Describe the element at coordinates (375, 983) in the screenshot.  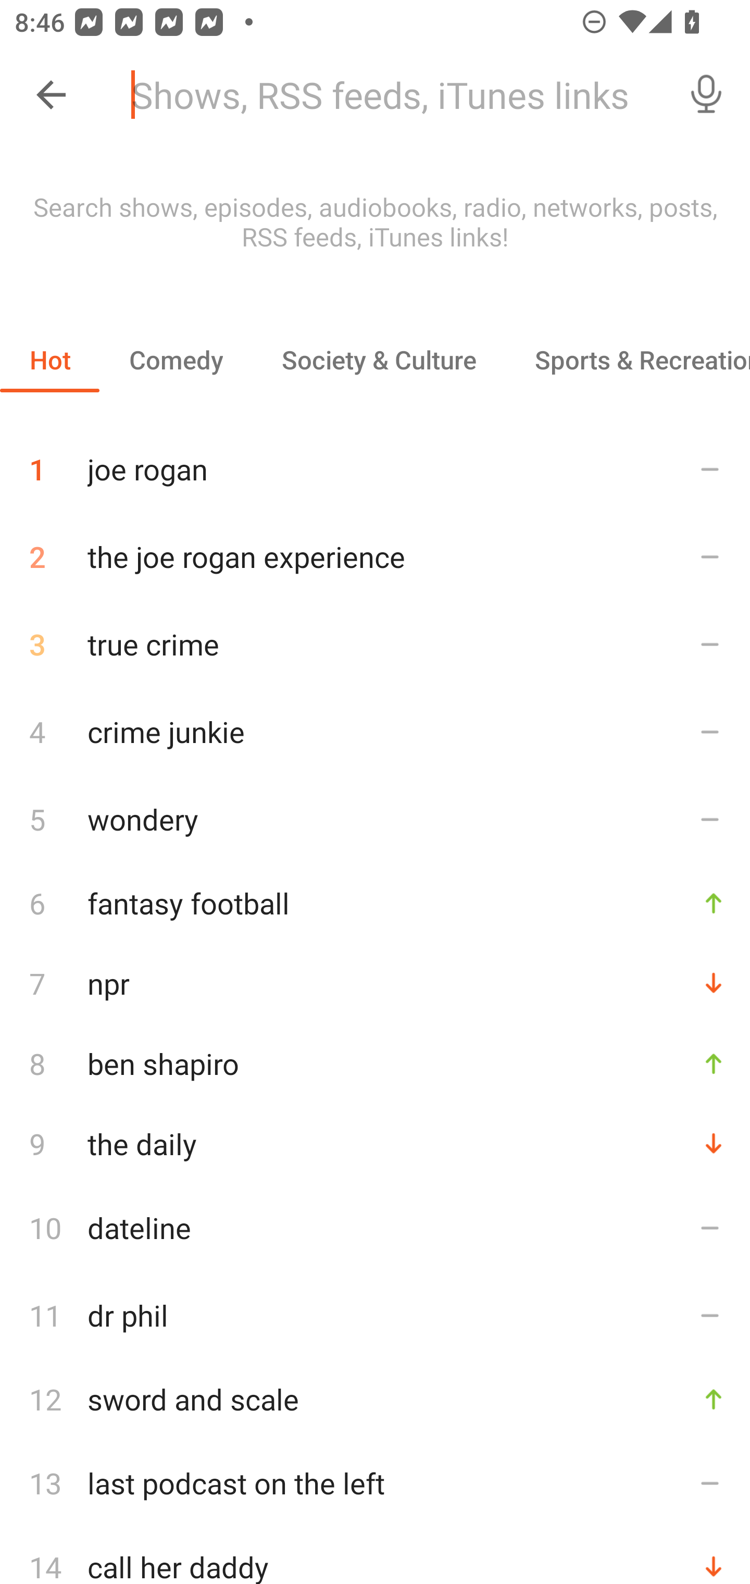
I see `7 npr` at that location.